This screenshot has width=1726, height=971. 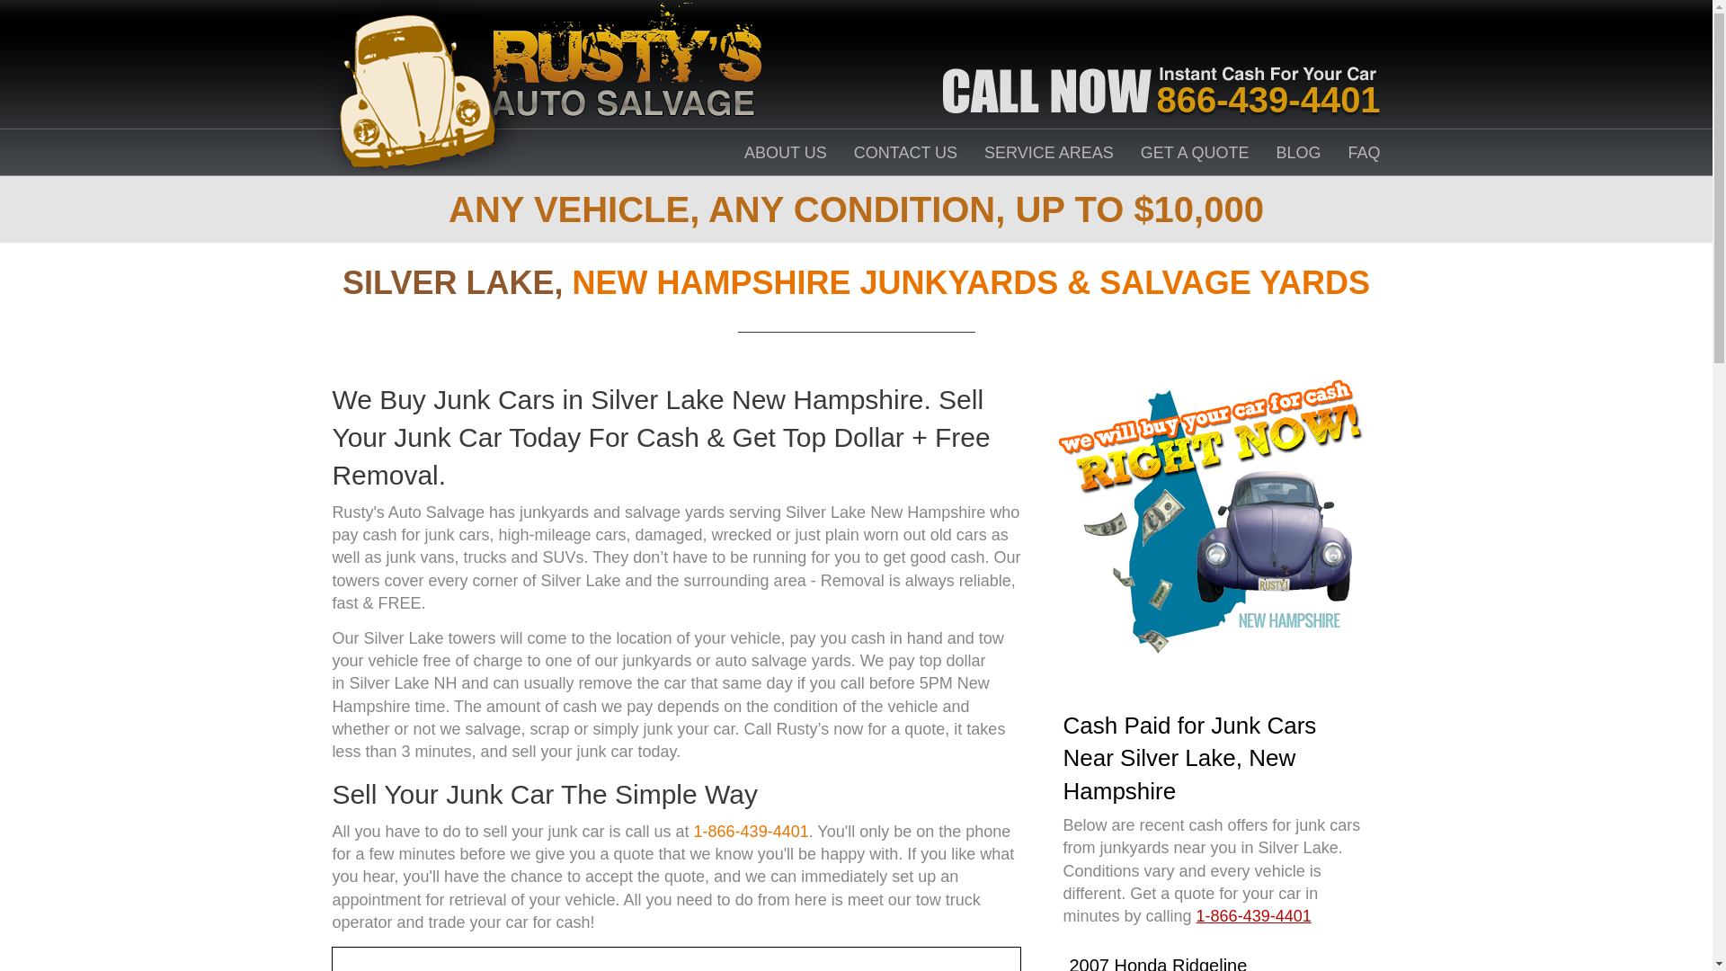 What do you see at coordinates (785, 153) in the screenshot?
I see `ABOUT US` at bounding box center [785, 153].